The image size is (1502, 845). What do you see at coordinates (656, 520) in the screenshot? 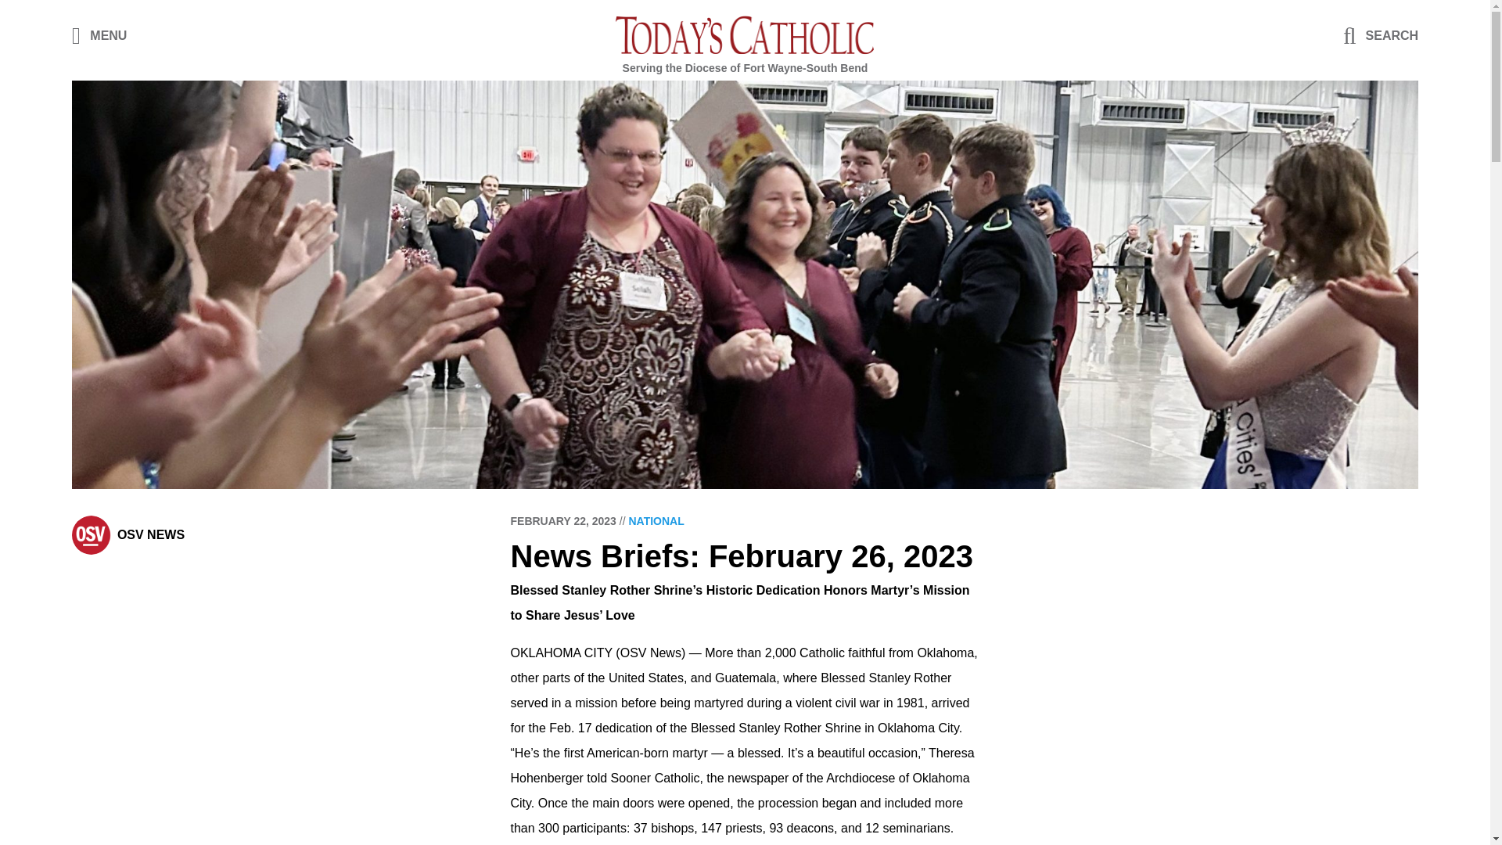
I see `NATIONAL` at bounding box center [656, 520].